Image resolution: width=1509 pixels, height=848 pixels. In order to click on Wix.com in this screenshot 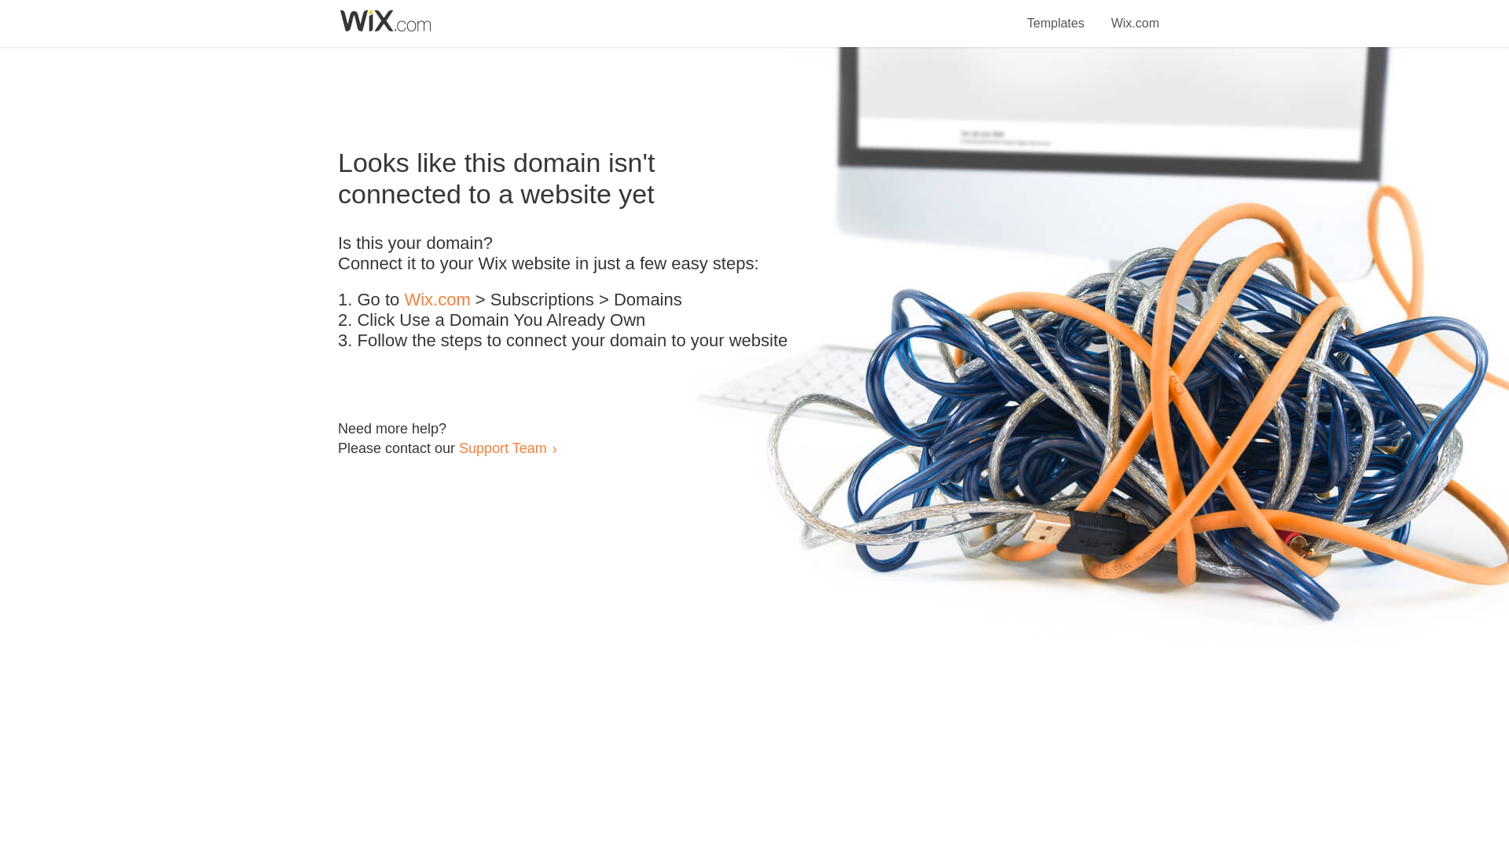, I will do `click(437, 300)`.